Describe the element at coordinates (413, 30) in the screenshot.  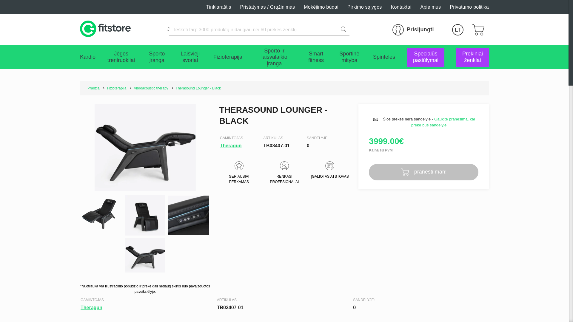
I see `Prisijungti` at that location.